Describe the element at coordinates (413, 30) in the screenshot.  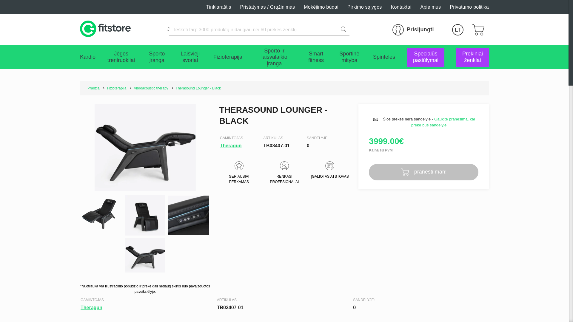
I see `Prisijungti` at that location.